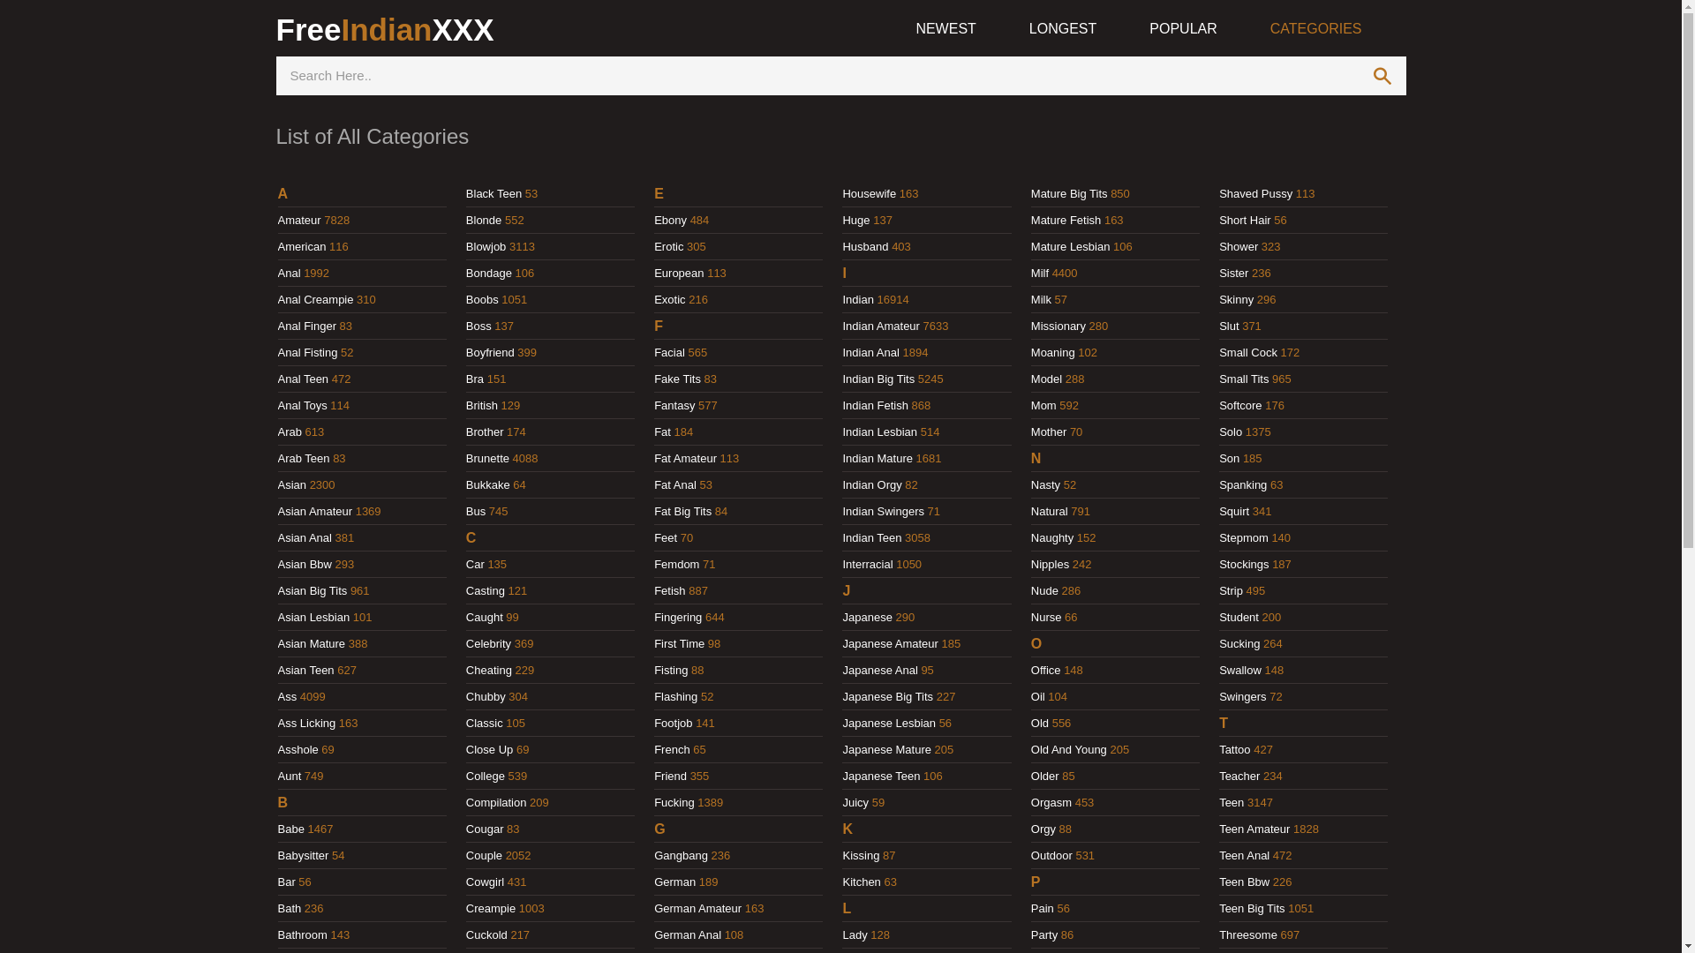 The width and height of the screenshot is (1695, 953). What do you see at coordinates (298, 221) in the screenshot?
I see `Amateur` at bounding box center [298, 221].